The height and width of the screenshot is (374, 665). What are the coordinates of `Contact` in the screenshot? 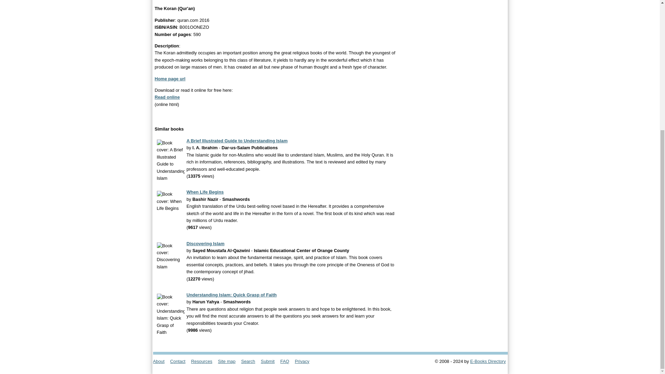 It's located at (180, 361).